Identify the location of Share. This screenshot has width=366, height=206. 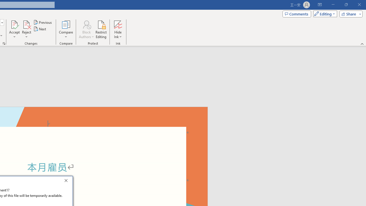
(350, 14).